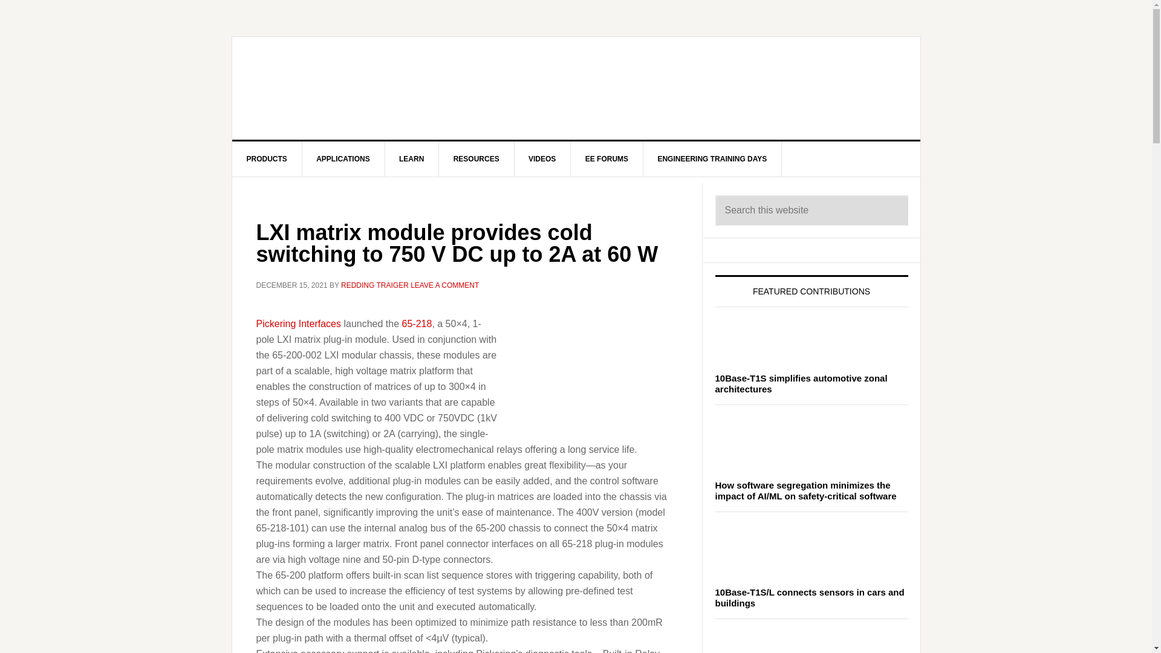 This screenshot has height=653, width=1161. Describe the element at coordinates (335, 88) in the screenshot. I see `MICROCONTROLLER TIPS` at that location.